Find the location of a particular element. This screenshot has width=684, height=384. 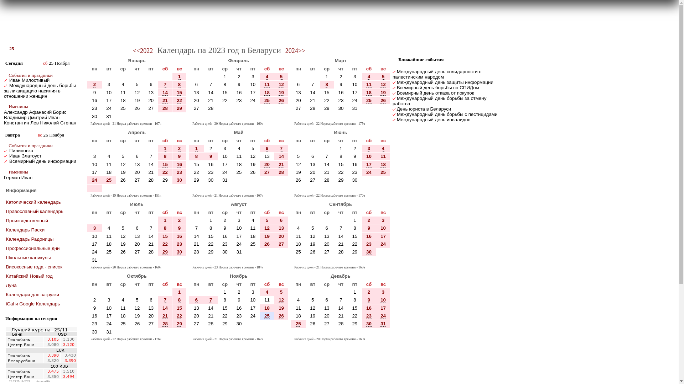

23 is located at coordinates (369, 316).